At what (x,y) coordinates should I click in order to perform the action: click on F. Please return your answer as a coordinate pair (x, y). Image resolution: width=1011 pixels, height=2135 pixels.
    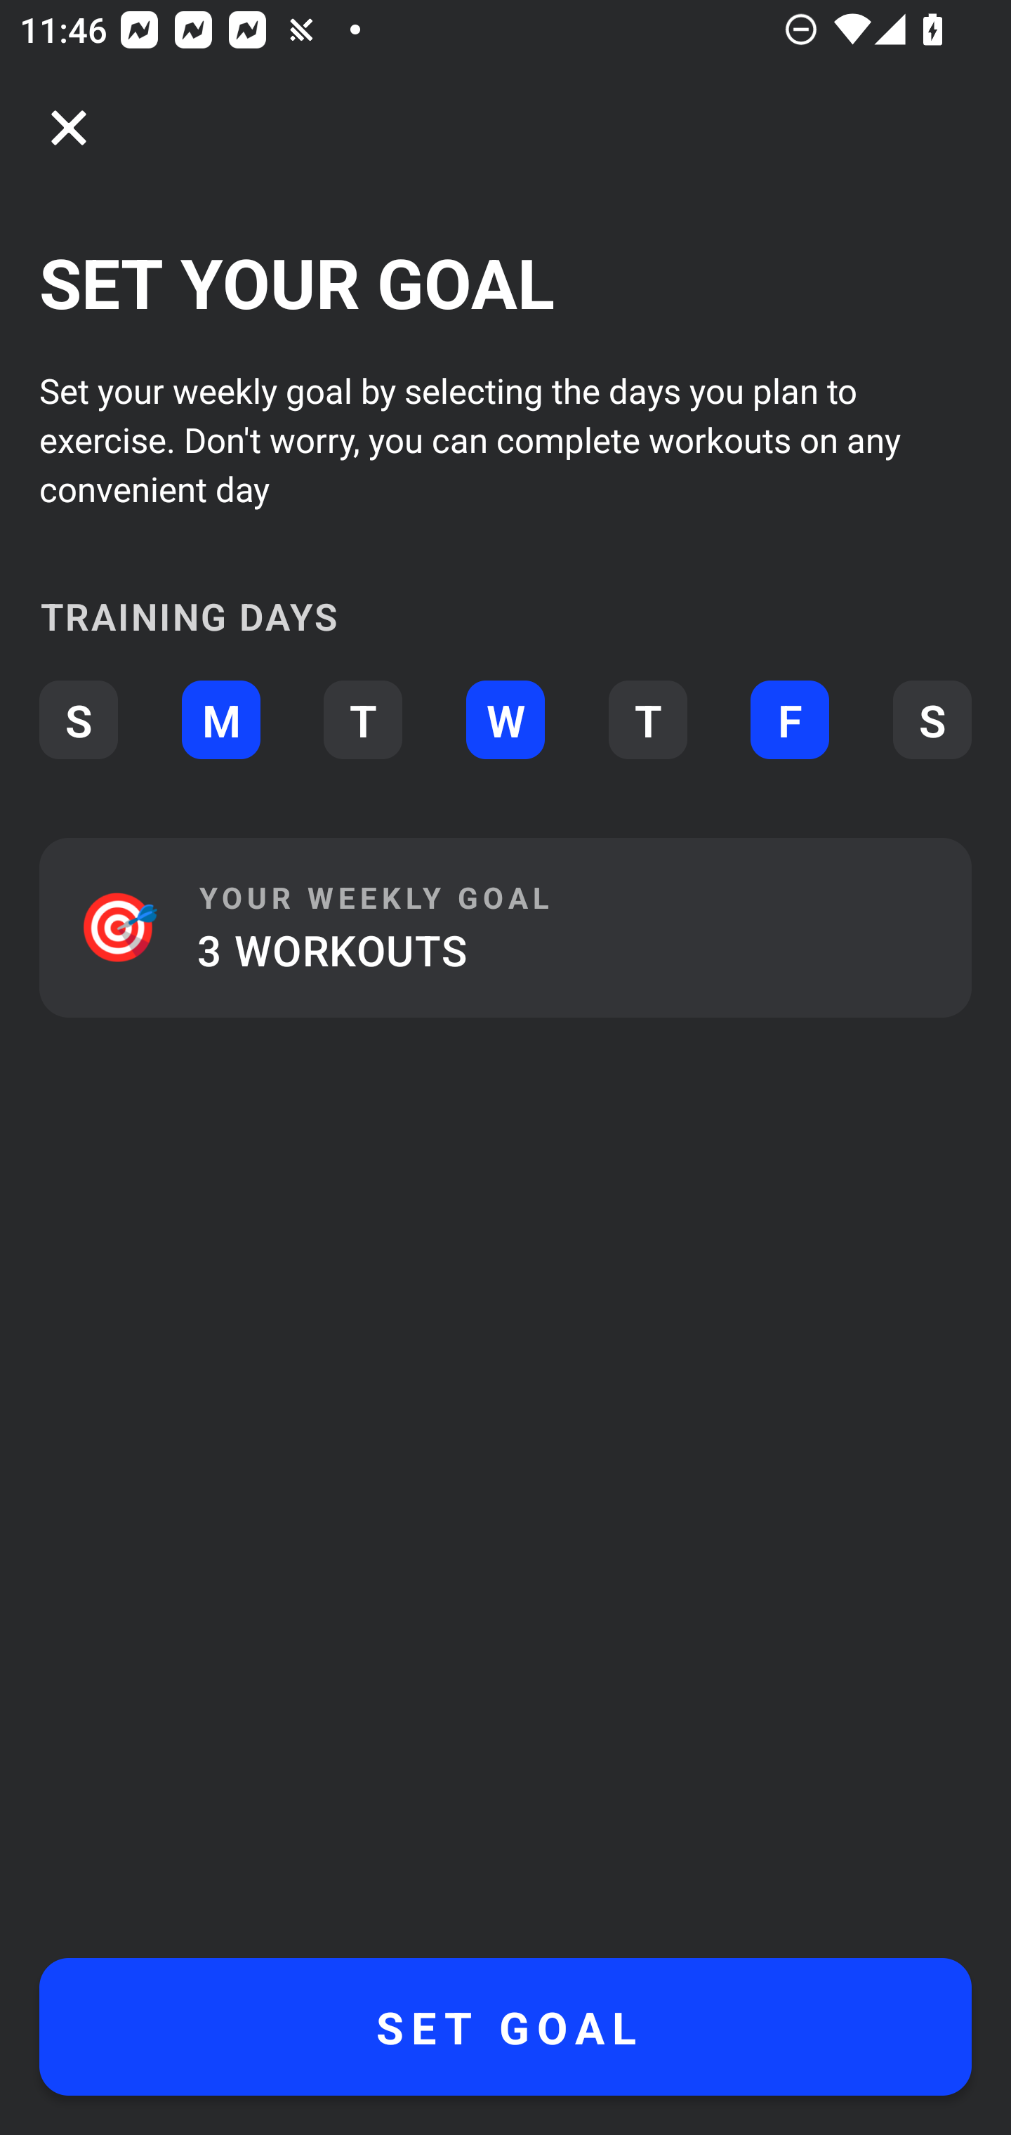
    Looking at the image, I should click on (790, 721).